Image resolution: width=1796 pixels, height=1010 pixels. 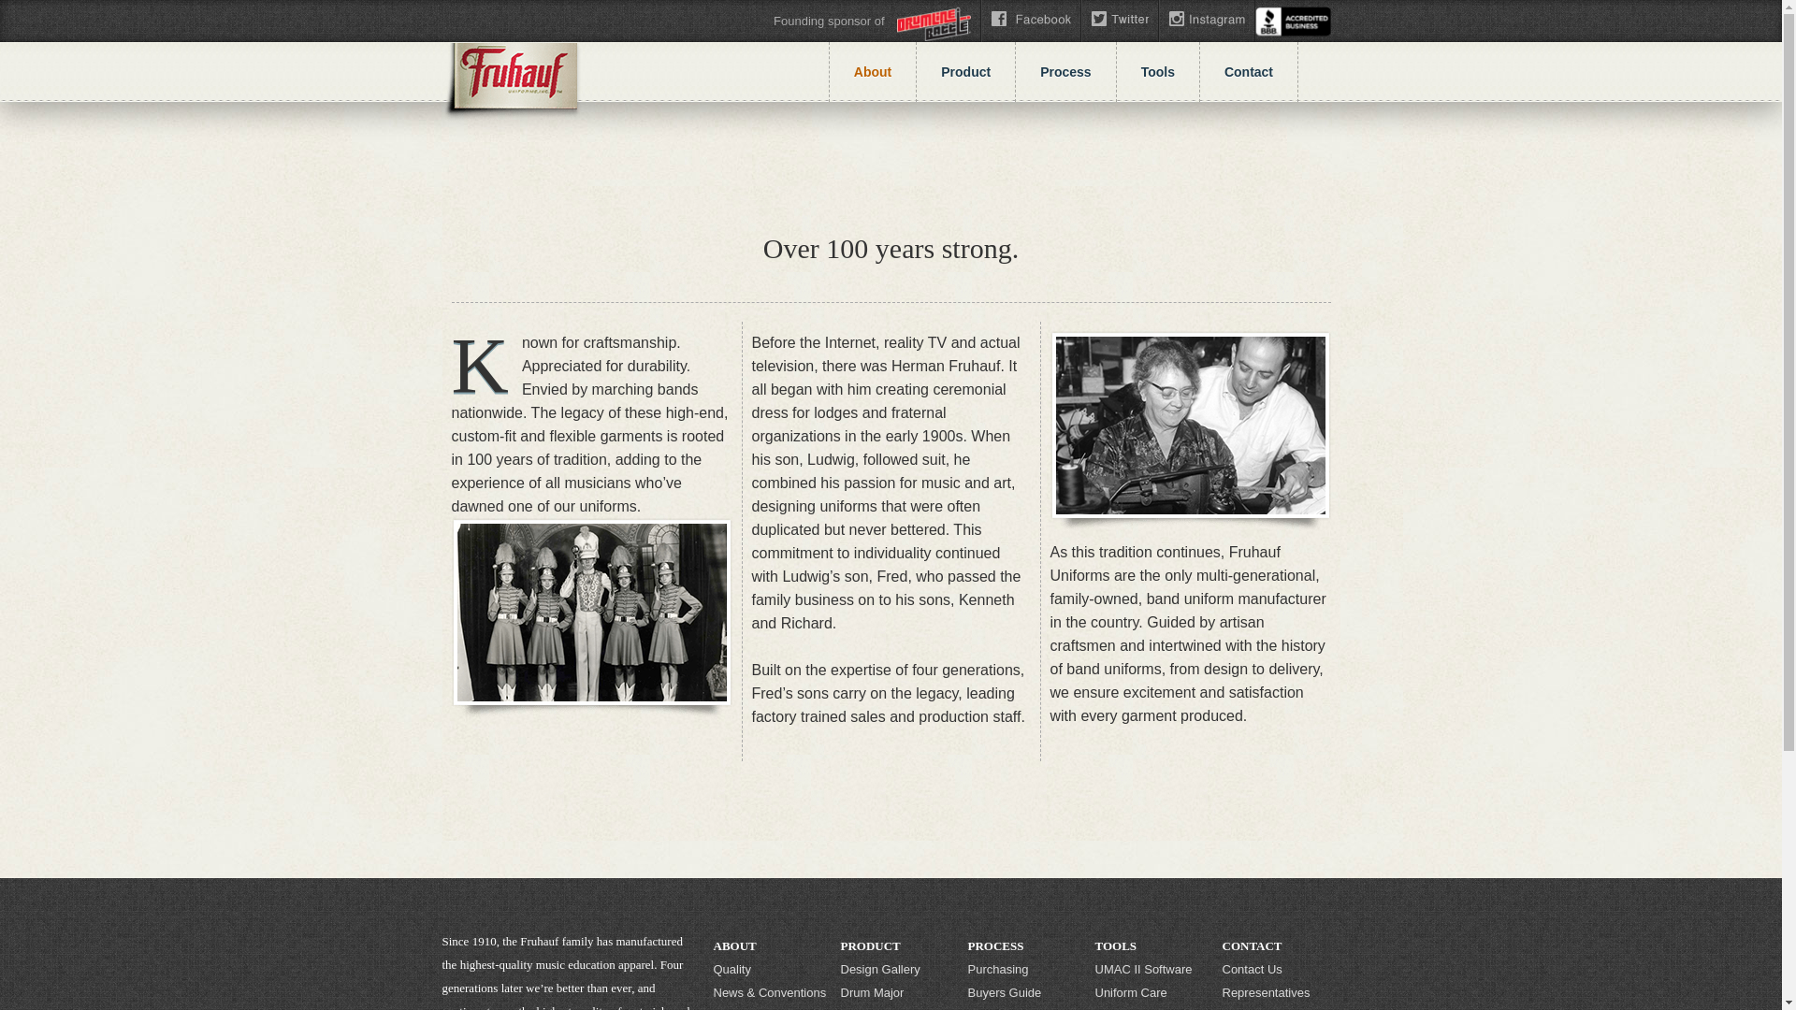 I want to click on TOOLS, so click(x=1152, y=945).